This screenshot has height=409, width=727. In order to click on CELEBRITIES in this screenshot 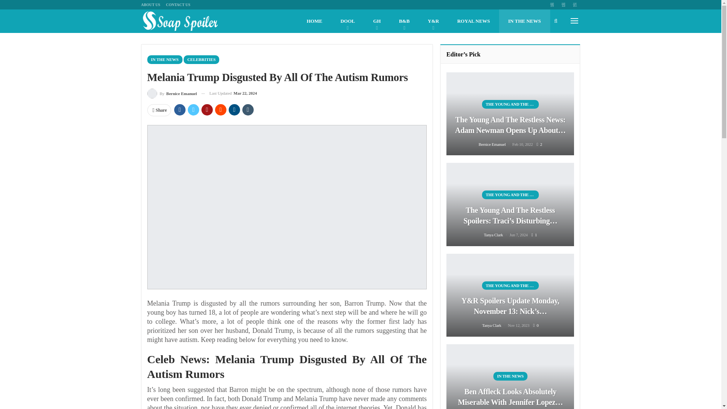, I will do `click(201, 59)`.